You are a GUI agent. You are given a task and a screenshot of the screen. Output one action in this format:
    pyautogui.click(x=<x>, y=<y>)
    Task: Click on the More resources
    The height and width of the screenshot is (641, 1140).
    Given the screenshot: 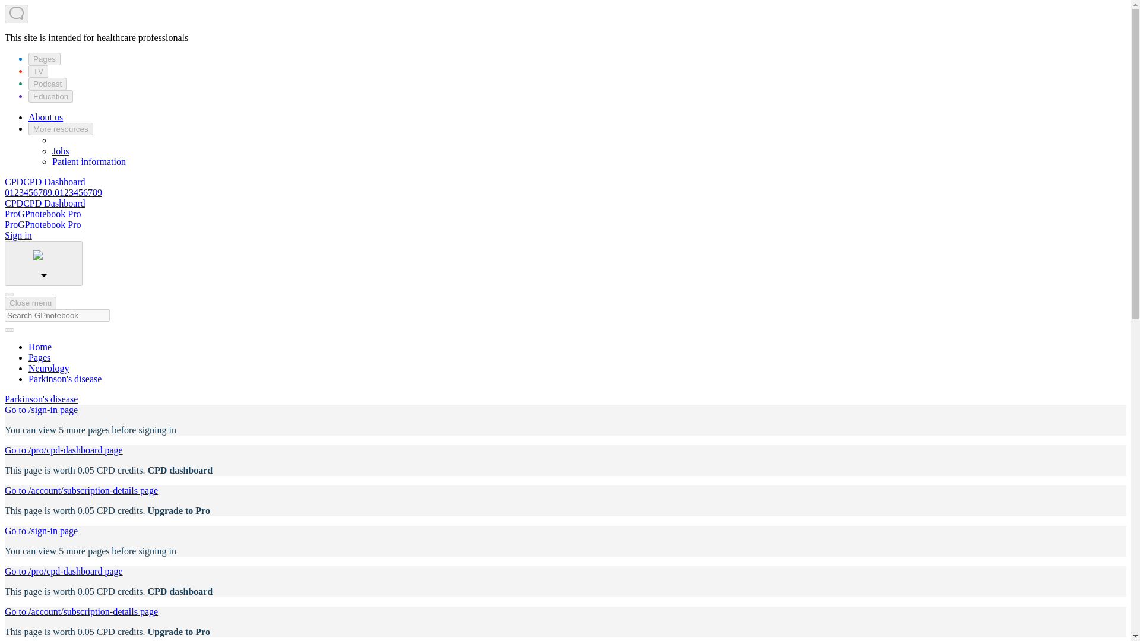 What is the action you would take?
    pyautogui.click(x=61, y=129)
    